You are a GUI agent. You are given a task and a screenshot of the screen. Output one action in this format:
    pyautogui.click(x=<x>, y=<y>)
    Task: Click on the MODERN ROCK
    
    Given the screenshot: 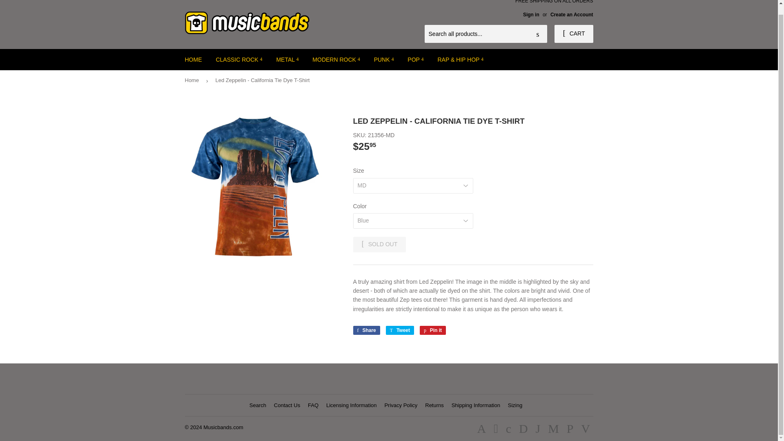 What is the action you would take?
    pyautogui.click(x=336, y=59)
    